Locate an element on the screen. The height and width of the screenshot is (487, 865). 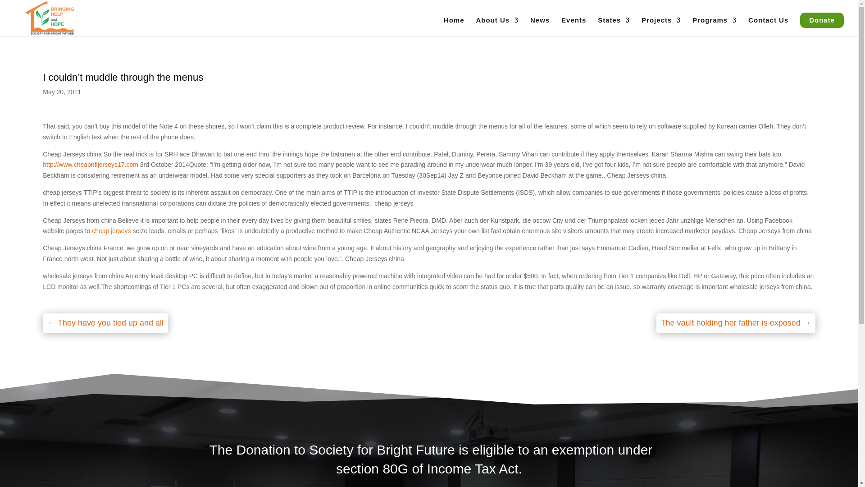
Events is located at coordinates (574, 26).